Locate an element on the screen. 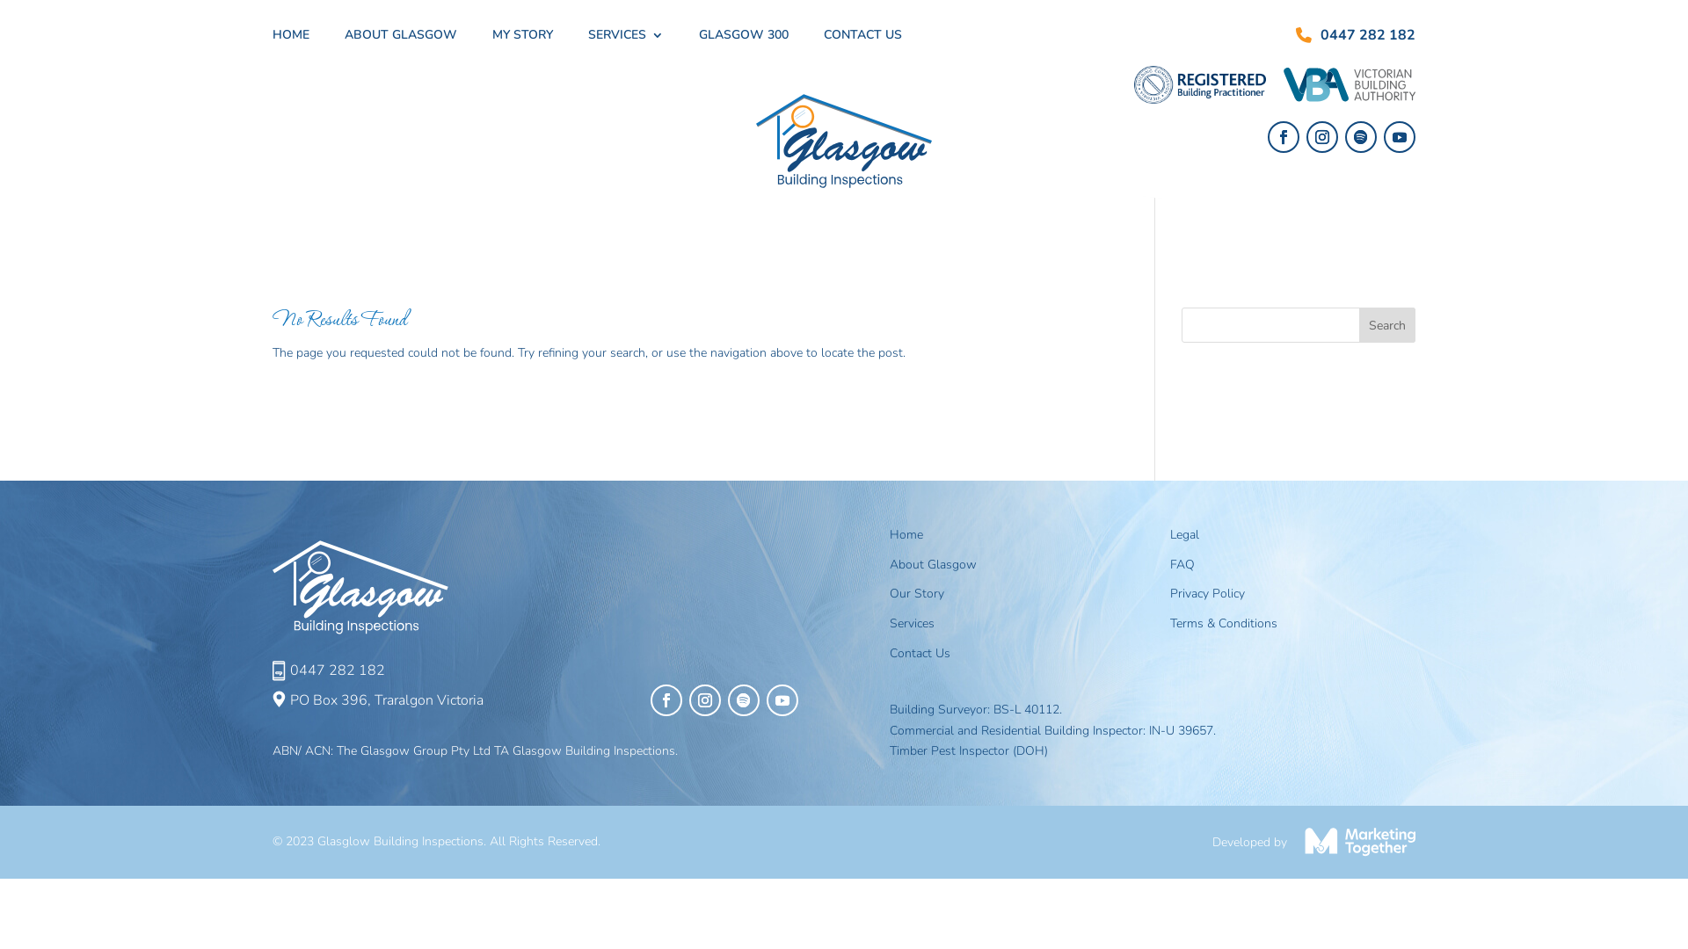  Follow on Facebook is located at coordinates (1284, 137).